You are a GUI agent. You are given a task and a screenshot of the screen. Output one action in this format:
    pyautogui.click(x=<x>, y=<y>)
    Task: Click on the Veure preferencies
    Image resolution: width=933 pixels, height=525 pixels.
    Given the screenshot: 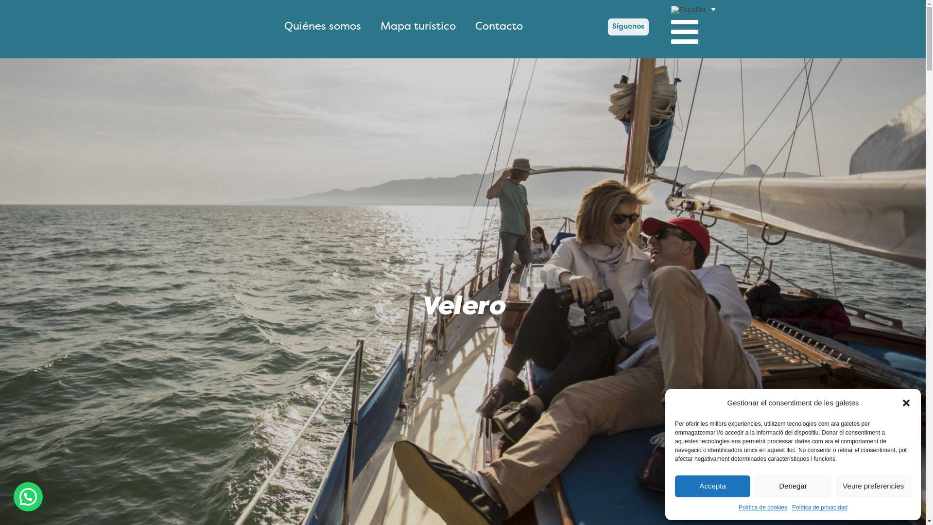 What is the action you would take?
    pyautogui.click(x=874, y=486)
    